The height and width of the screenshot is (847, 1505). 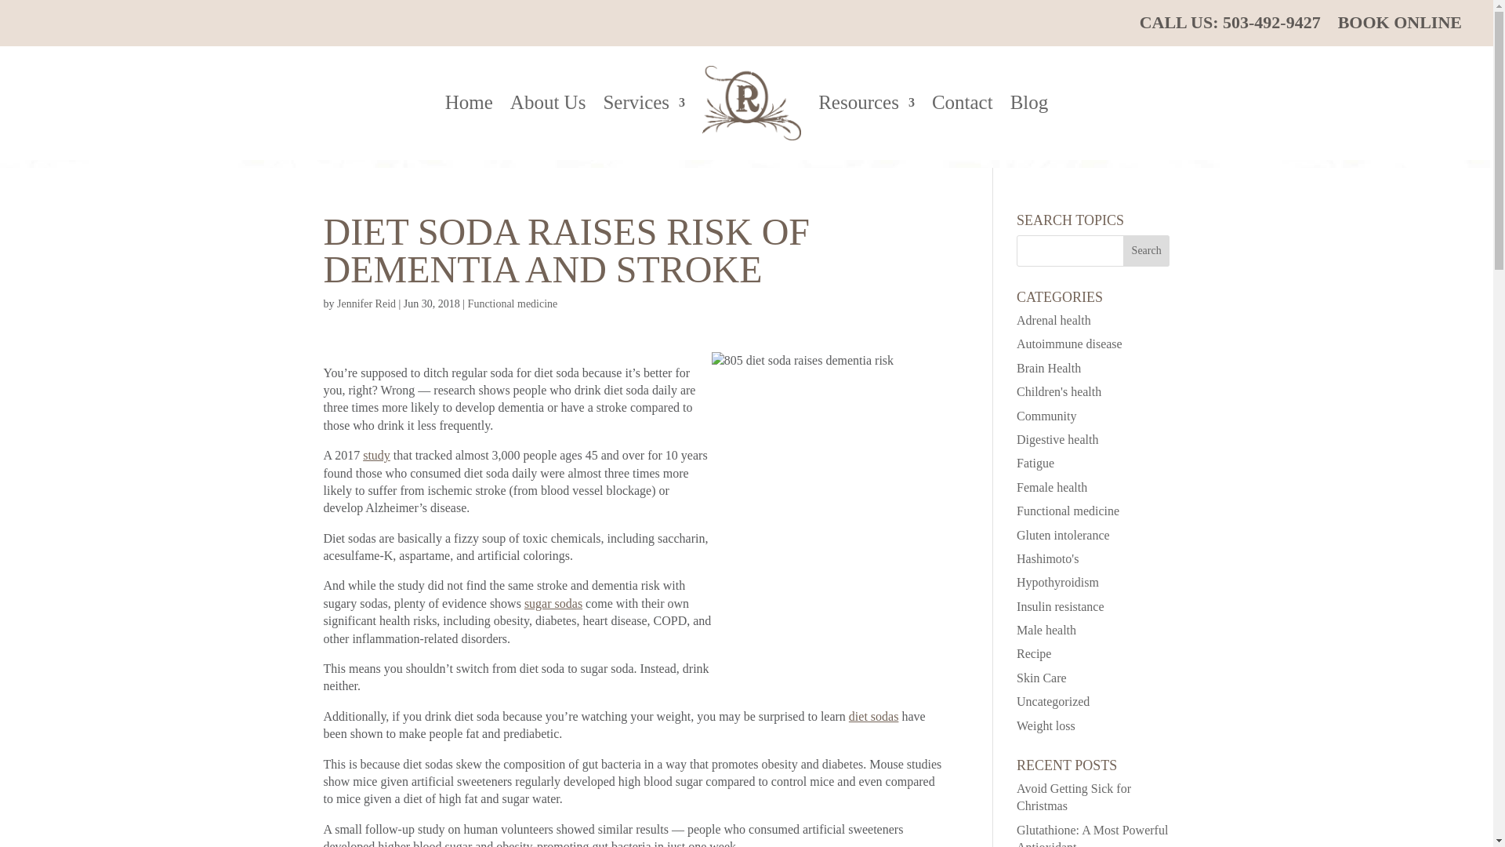 What do you see at coordinates (1057, 439) in the screenshot?
I see `Digestive health` at bounding box center [1057, 439].